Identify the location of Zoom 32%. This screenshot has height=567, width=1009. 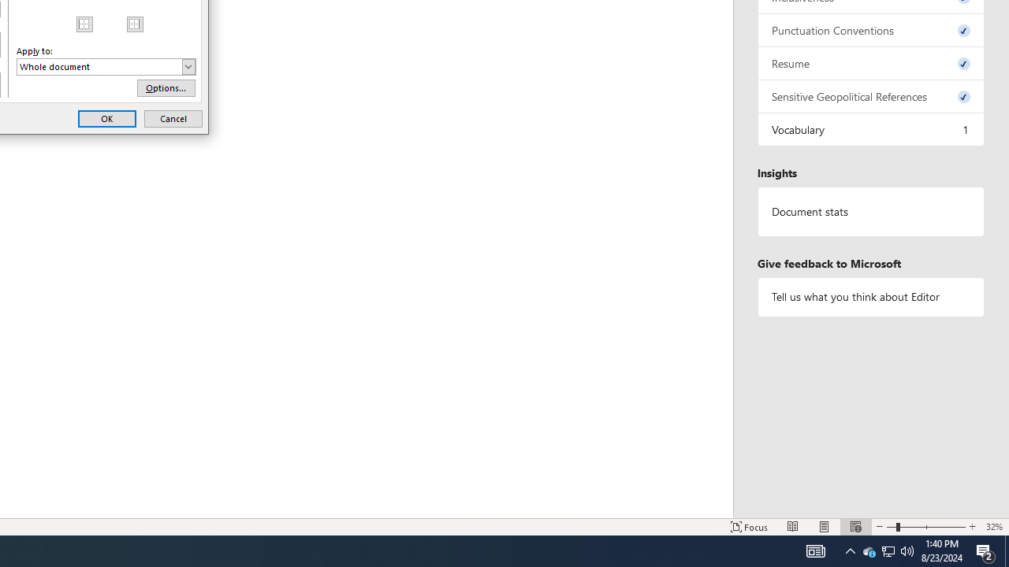
(994, 526).